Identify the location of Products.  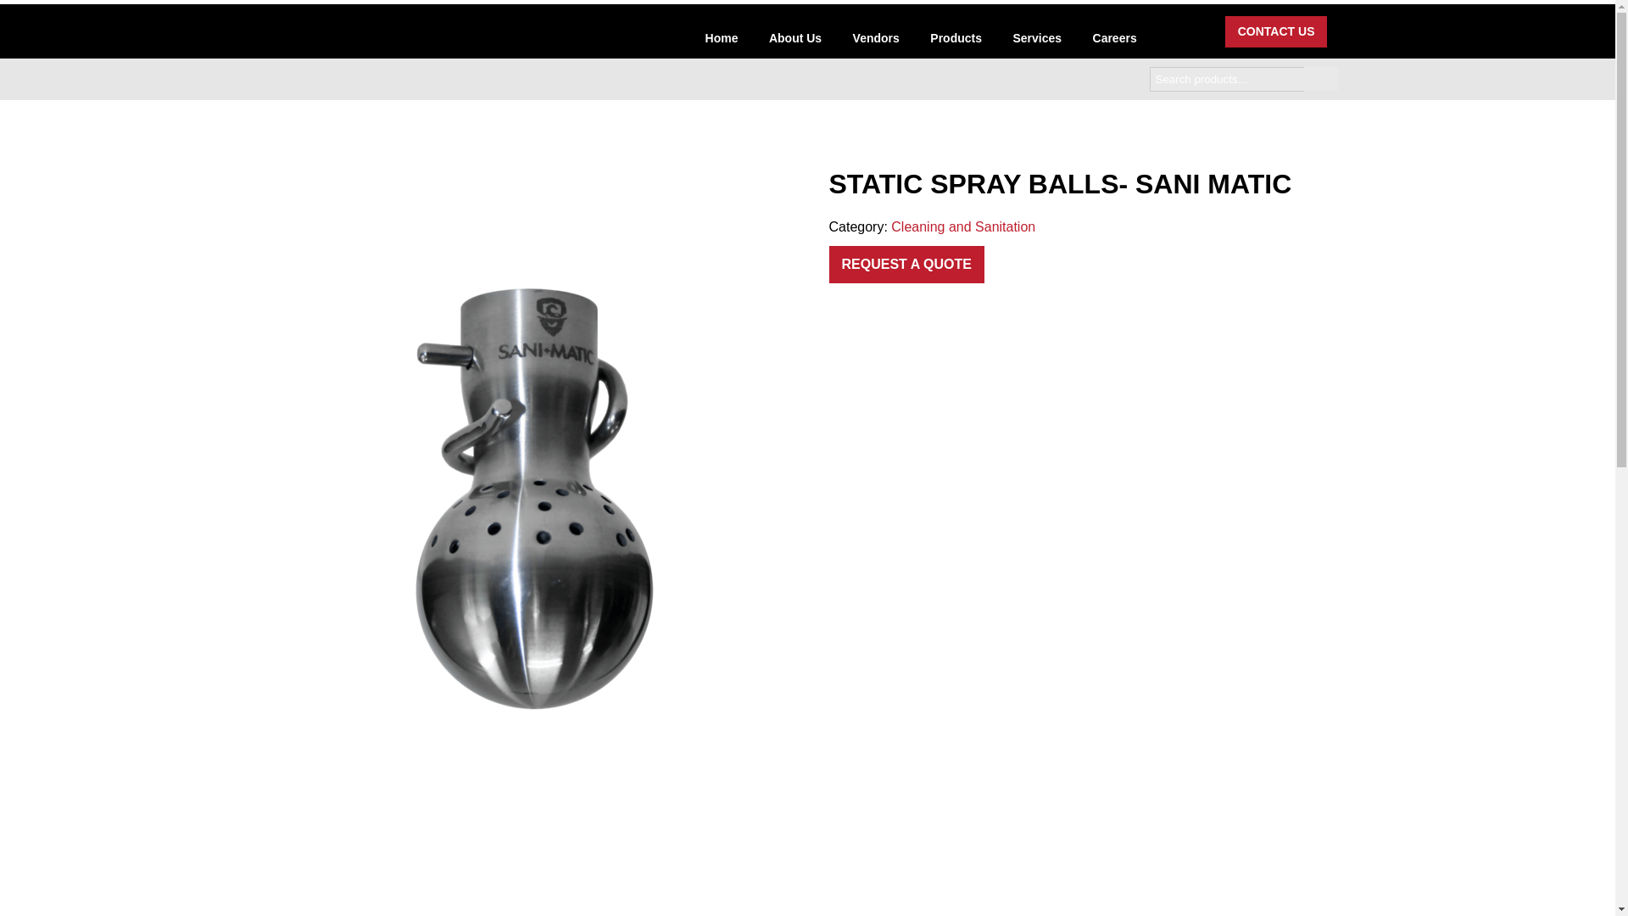
(955, 41).